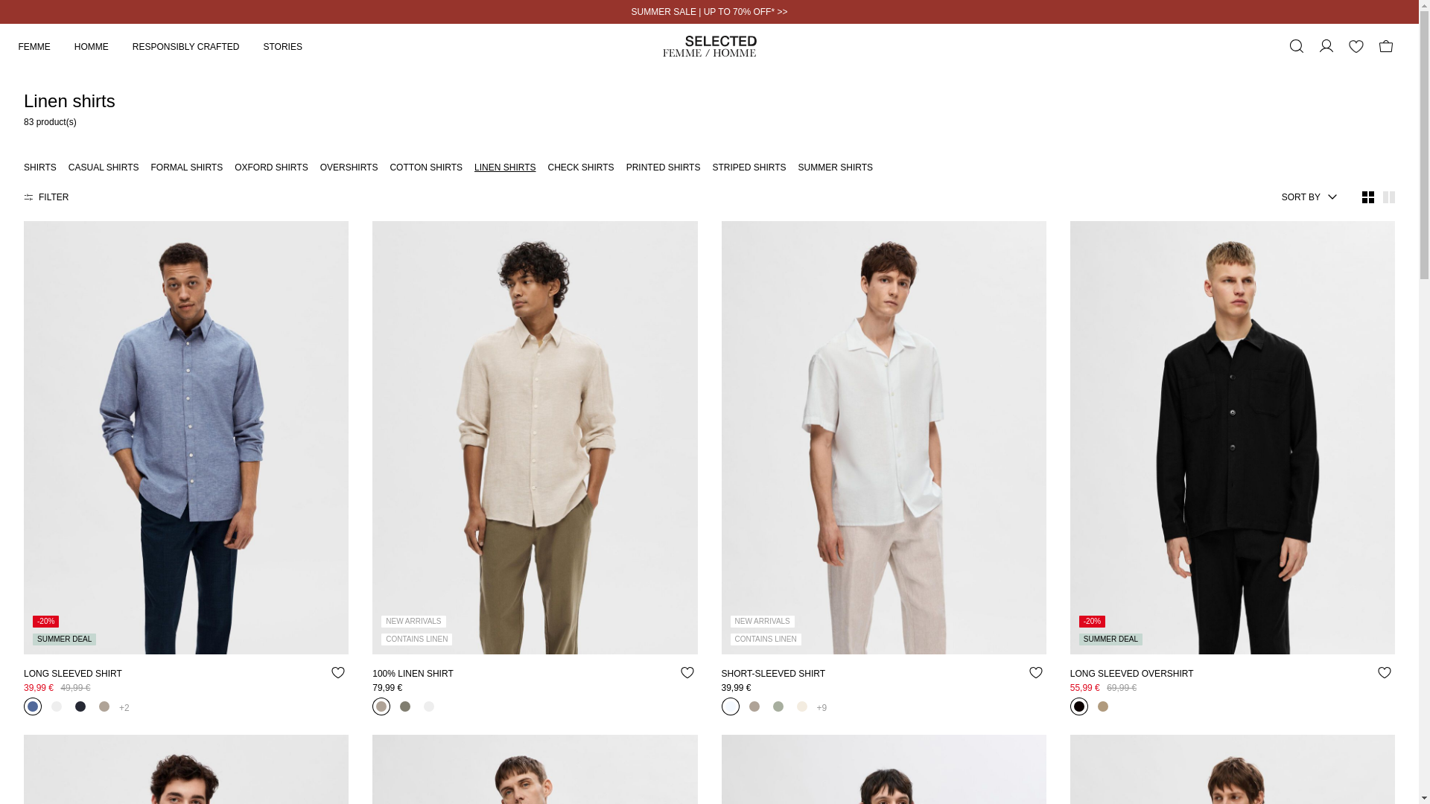 This screenshot has width=1430, height=804. Describe the element at coordinates (1356, 46) in the screenshot. I see `Wishlist` at that location.